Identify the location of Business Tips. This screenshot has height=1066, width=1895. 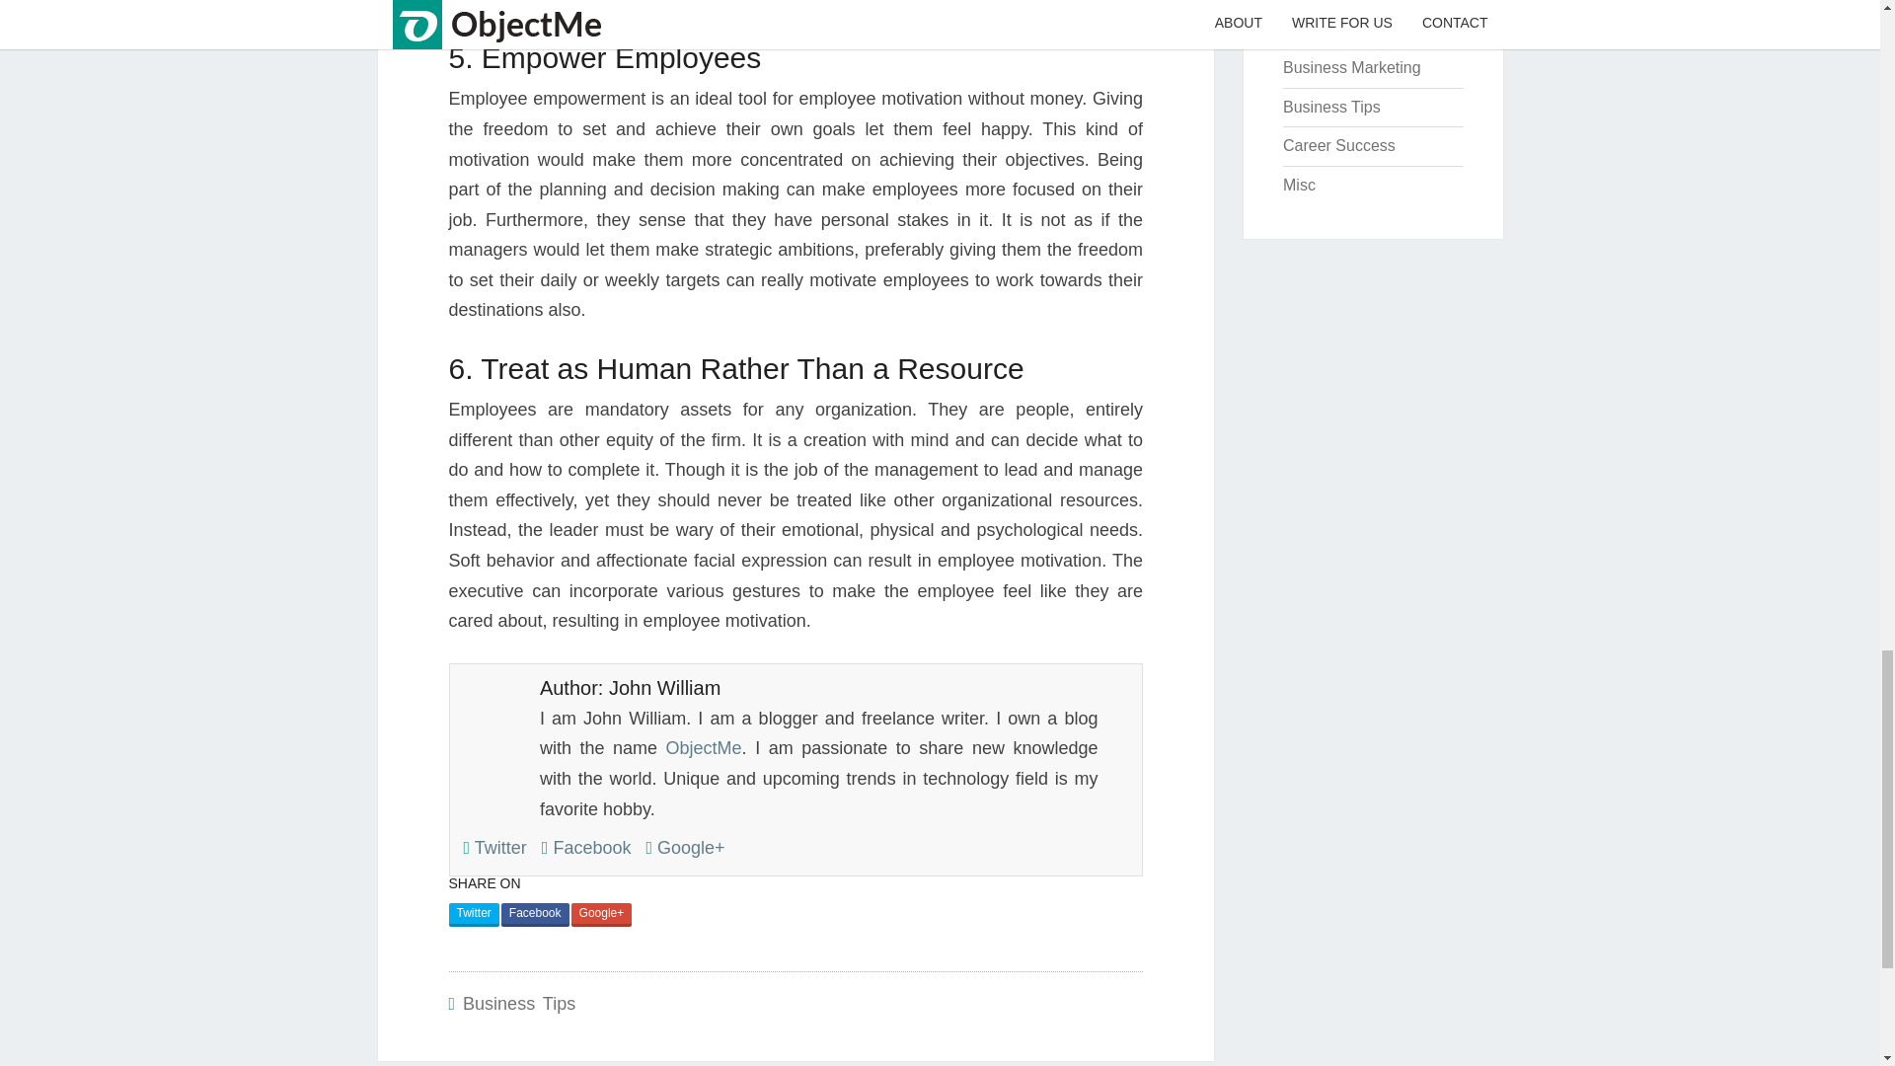
(519, 1003).